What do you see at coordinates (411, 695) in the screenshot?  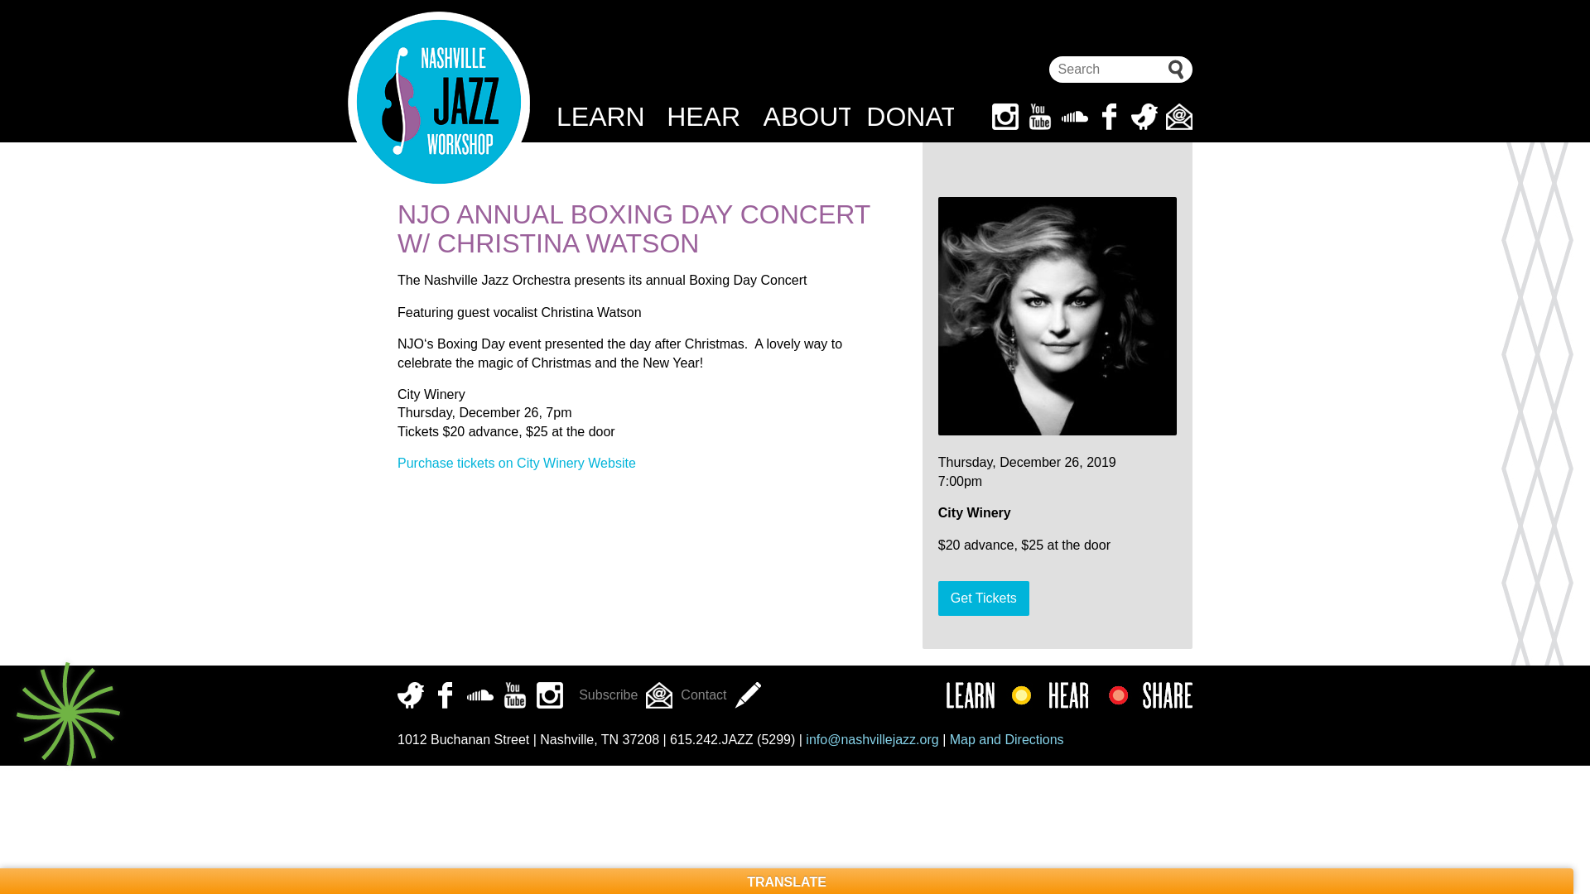 I see `Twitter` at bounding box center [411, 695].